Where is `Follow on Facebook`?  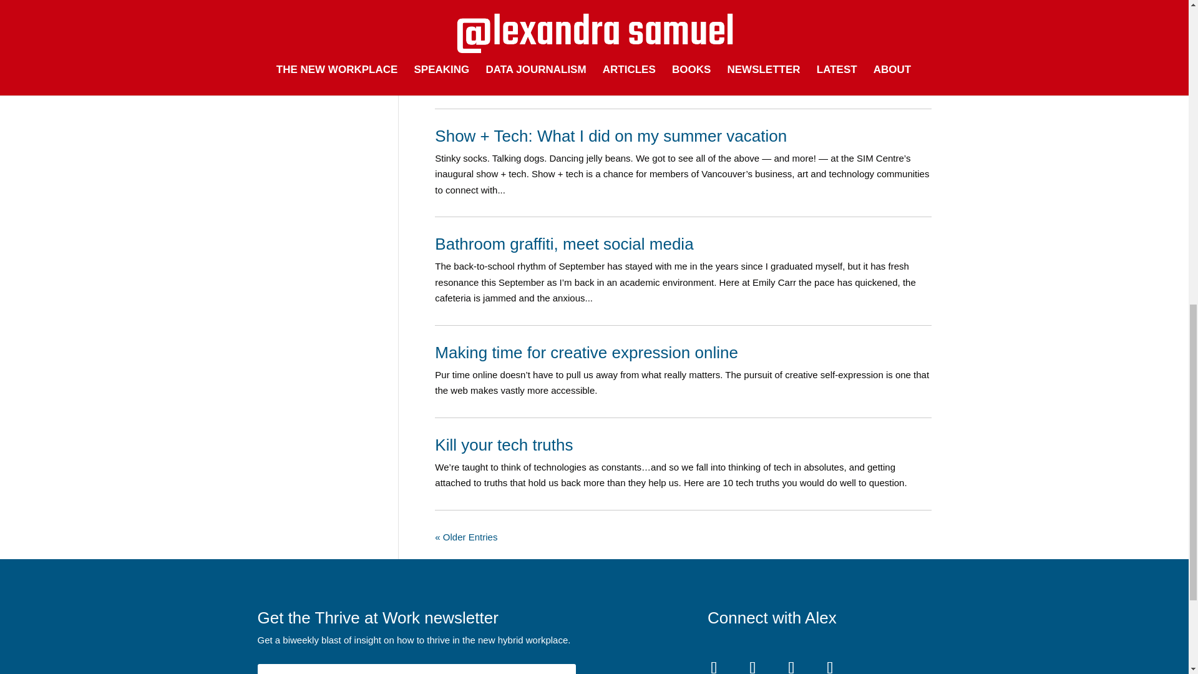 Follow on Facebook is located at coordinates (791, 663).